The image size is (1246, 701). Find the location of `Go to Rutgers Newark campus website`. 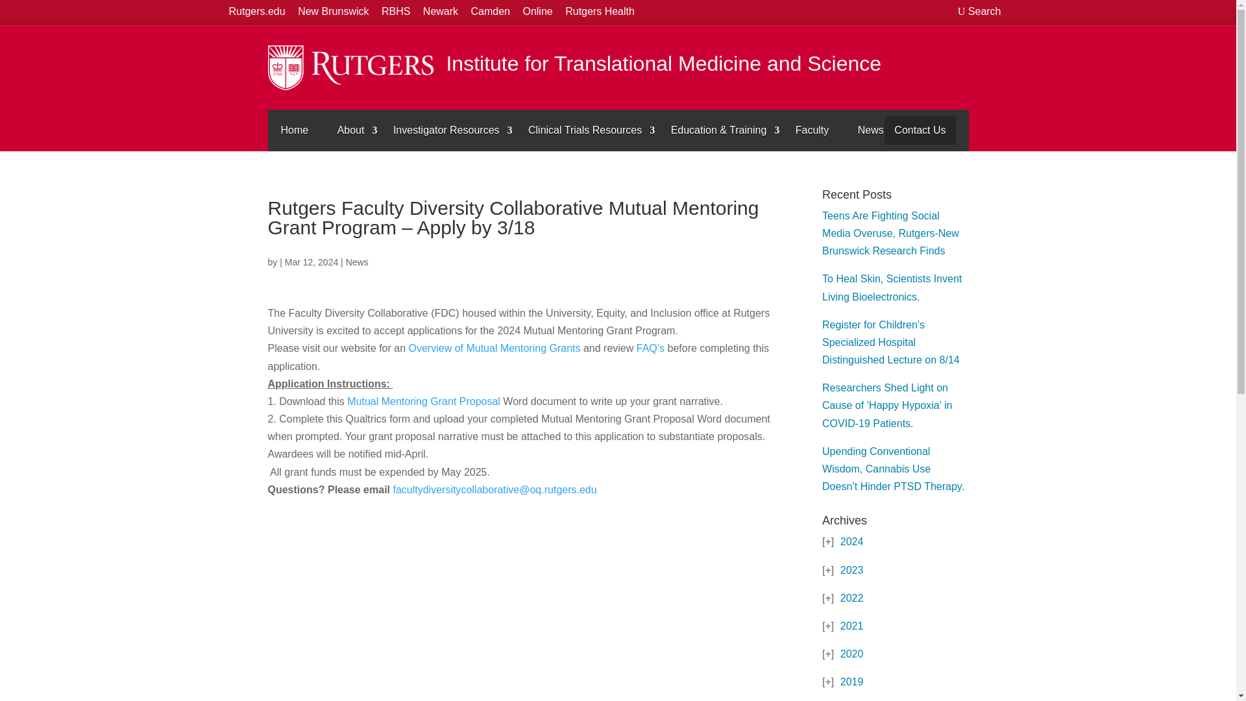

Go to Rutgers Newark campus website is located at coordinates (441, 12).